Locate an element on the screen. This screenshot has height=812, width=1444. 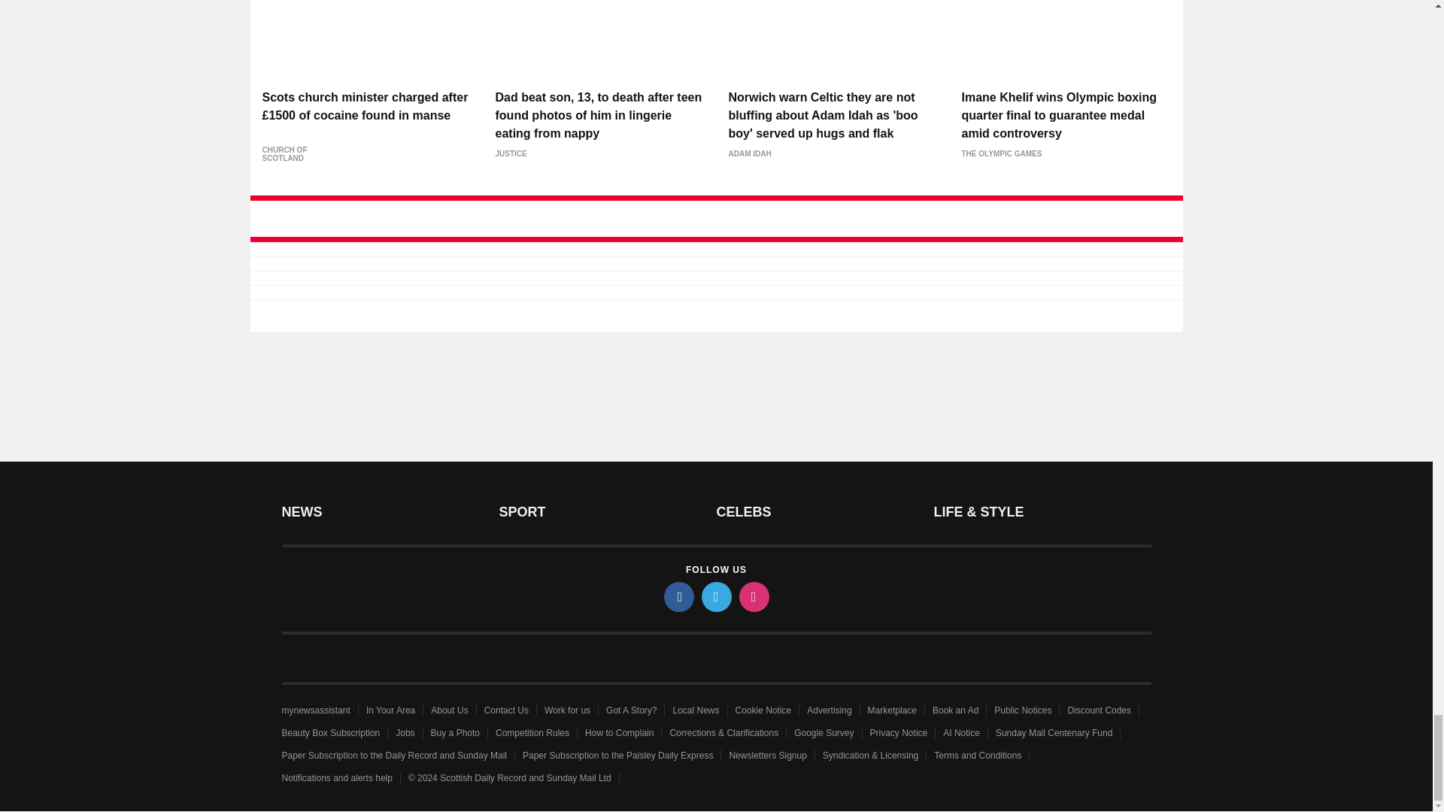
facebook is located at coordinates (678, 597).